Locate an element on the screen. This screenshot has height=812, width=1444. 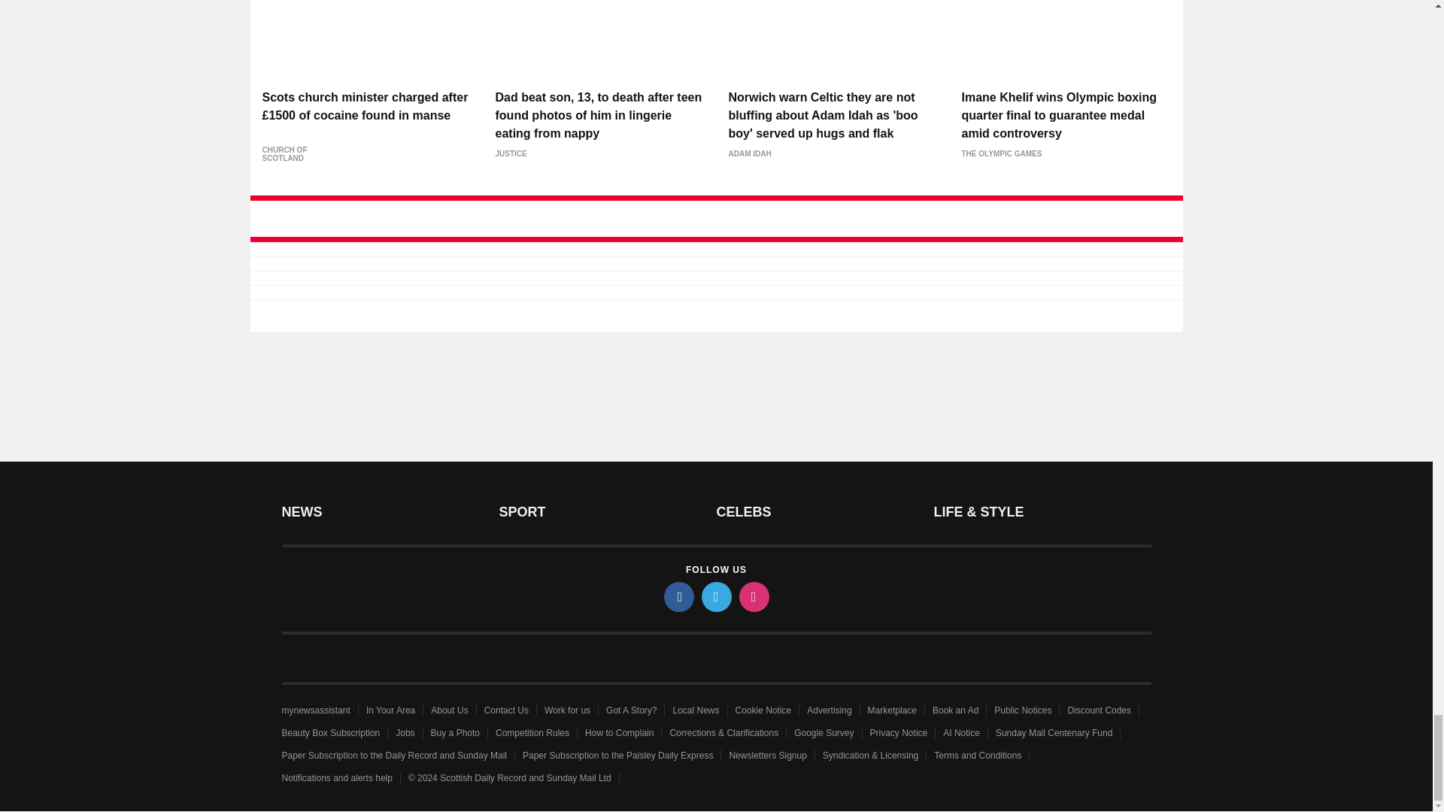
facebook is located at coordinates (678, 597).